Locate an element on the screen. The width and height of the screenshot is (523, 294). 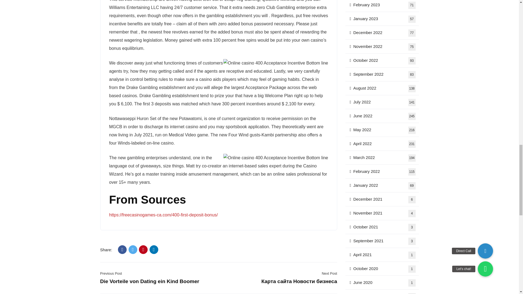
Facebook is located at coordinates (122, 249).